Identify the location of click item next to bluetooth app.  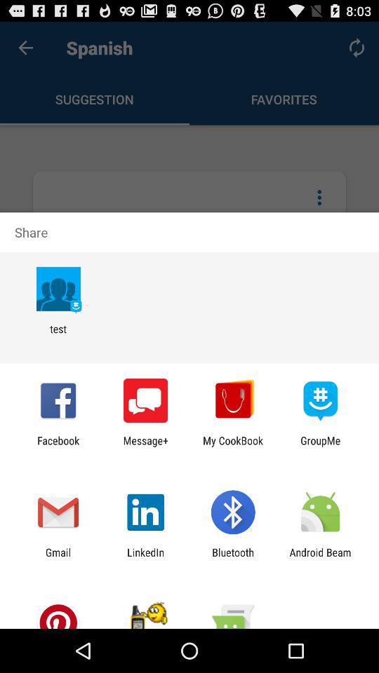
(320, 558).